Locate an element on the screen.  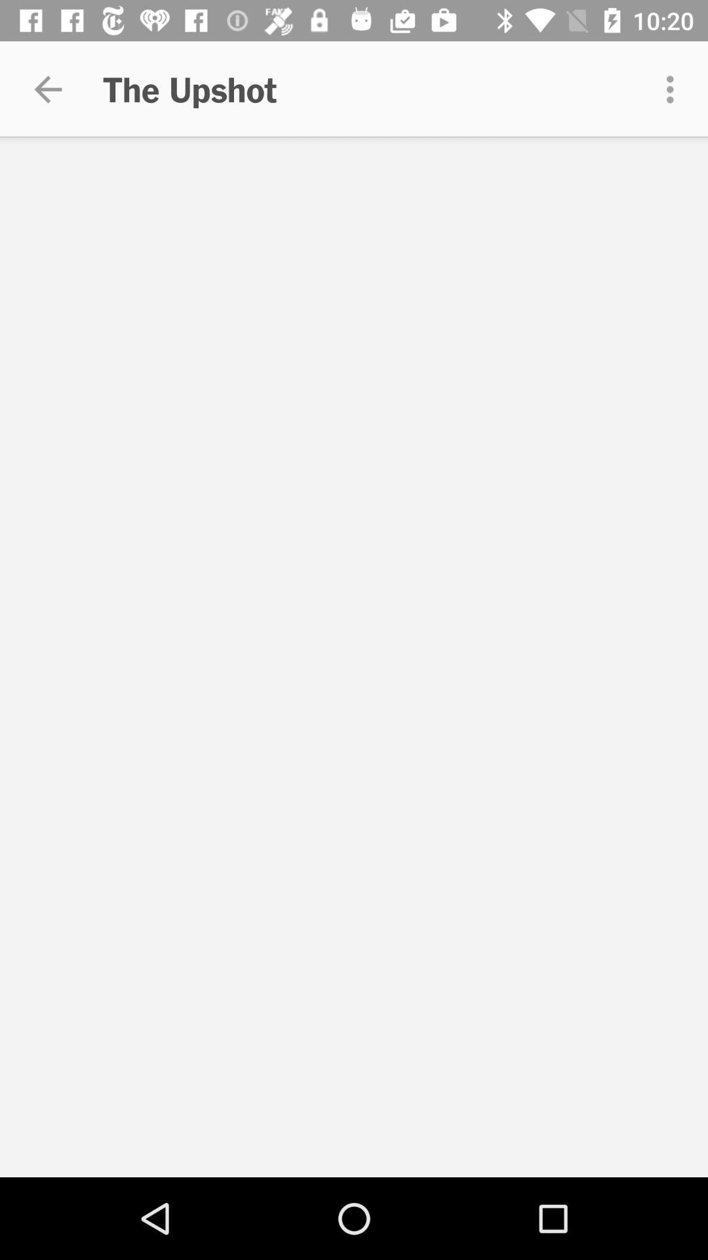
launch the item next to the the upshot is located at coordinates (48, 89).